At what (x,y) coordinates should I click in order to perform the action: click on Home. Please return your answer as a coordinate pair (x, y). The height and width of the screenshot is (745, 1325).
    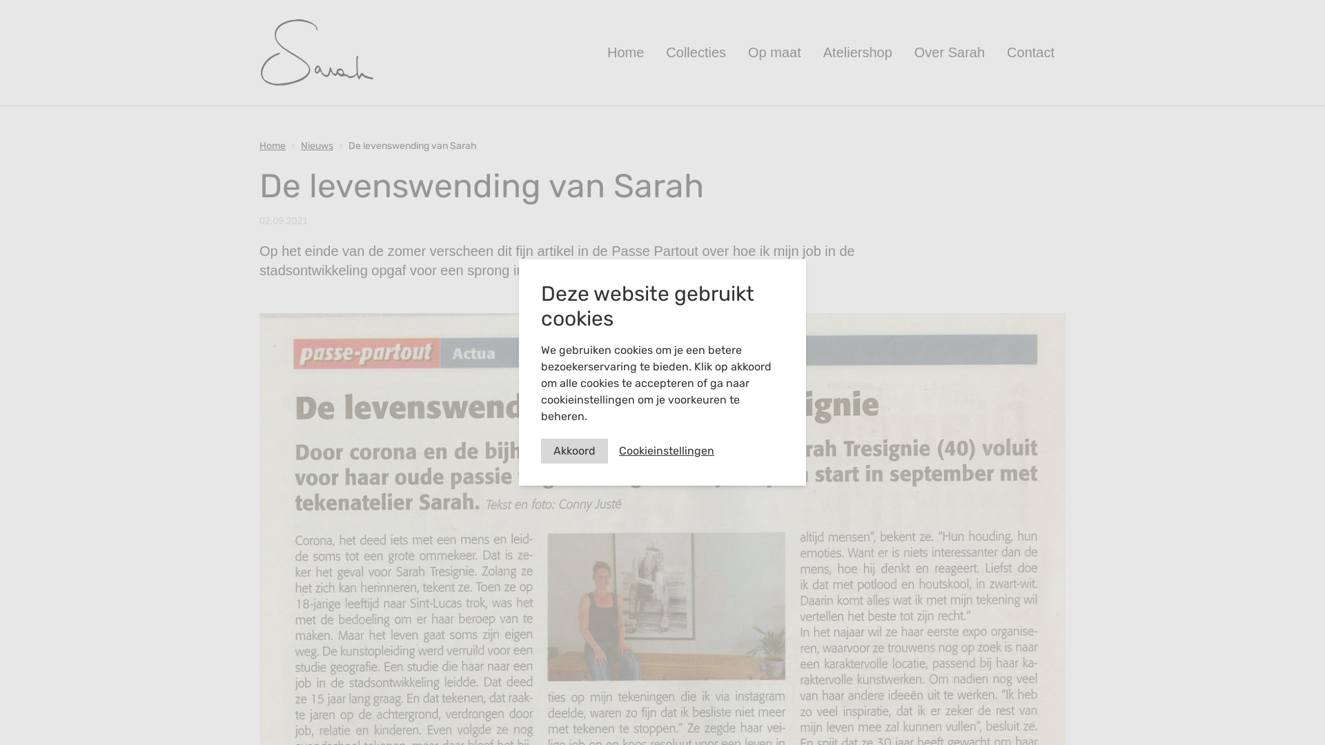
    Looking at the image, I should click on (273, 146).